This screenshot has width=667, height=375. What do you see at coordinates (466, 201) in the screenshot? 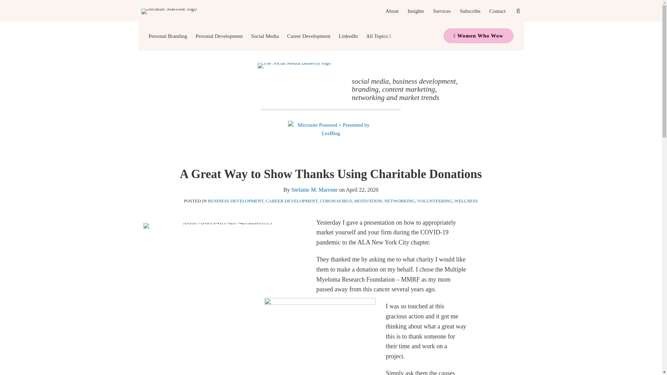
I see `WELLNESS` at bounding box center [466, 201].